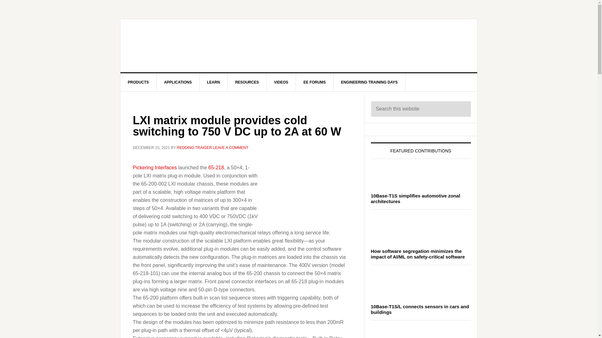 The width and height of the screenshot is (602, 338). Describe the element at coordinates (247, 82) in the screenshot. I see `RESOURCES` at that location.